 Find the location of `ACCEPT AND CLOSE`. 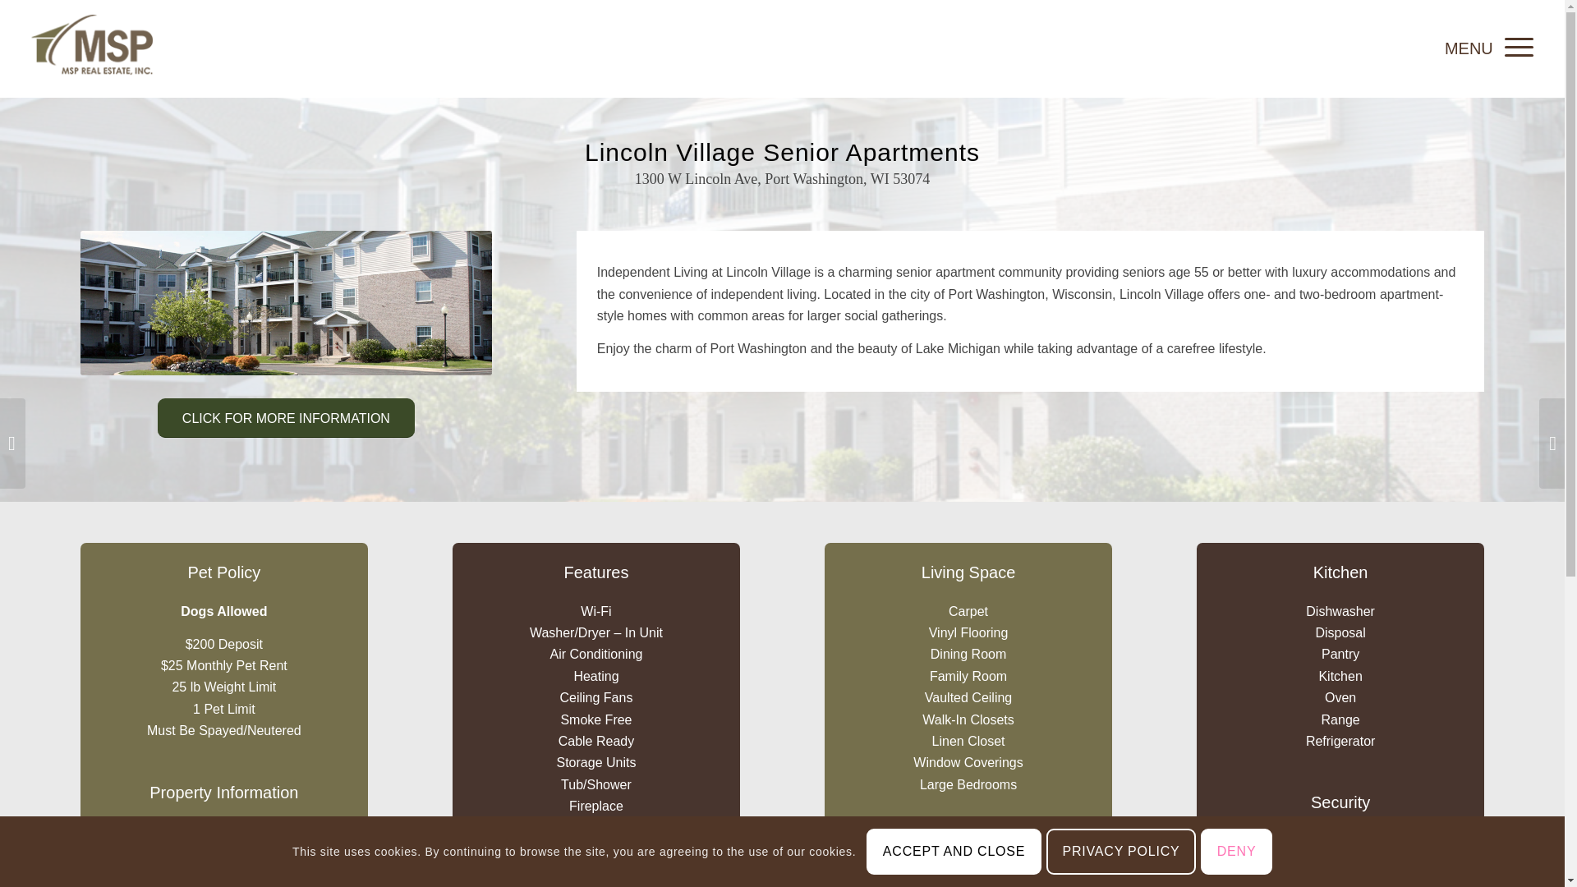

ACCEPT AND CLOSE is located at coordinates (953, 851).